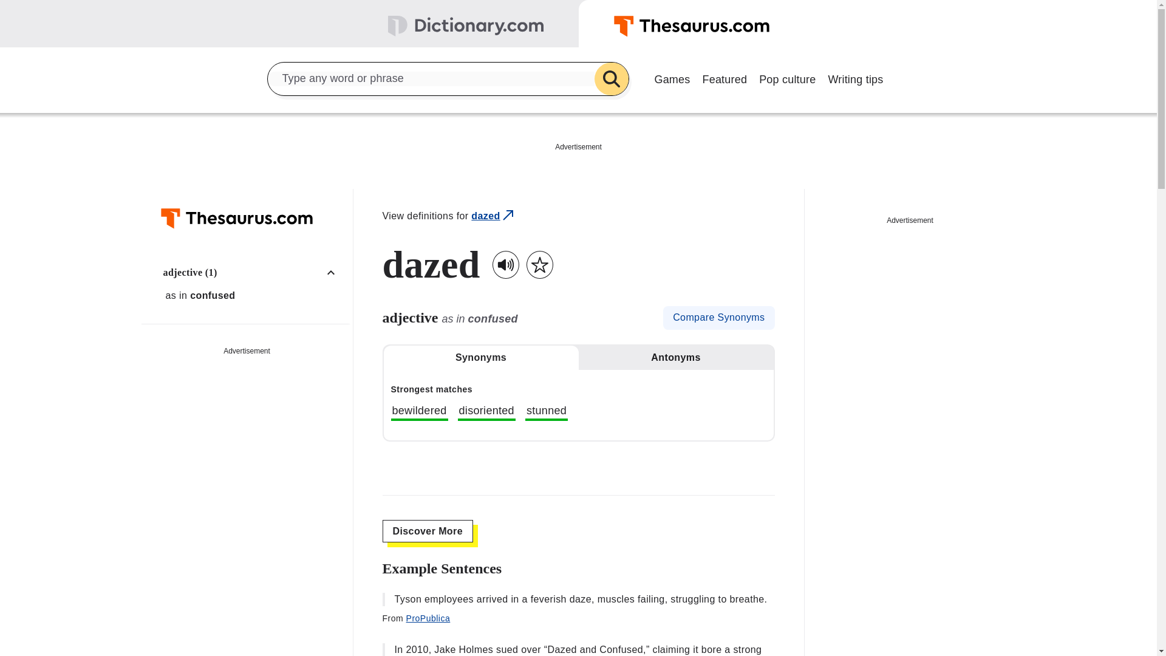 The width and height of the screenshot is (1166, 656). What do you see at coordinates (419, 412) in the screenshot?
I see `bewildered` at bounding box center [419, 412].